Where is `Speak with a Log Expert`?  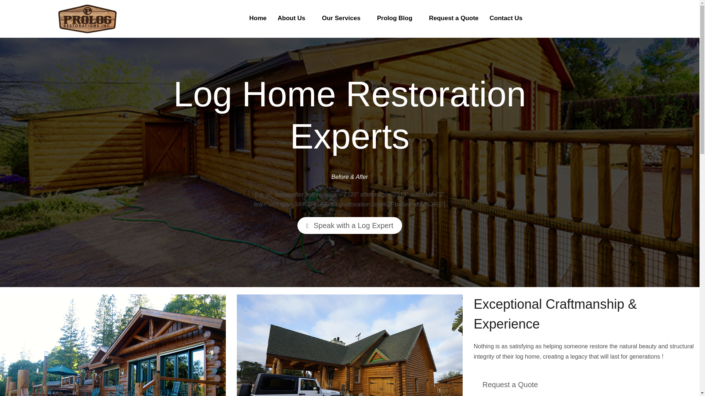 Speak with a Log Expert is located at coordinates (350, 225).